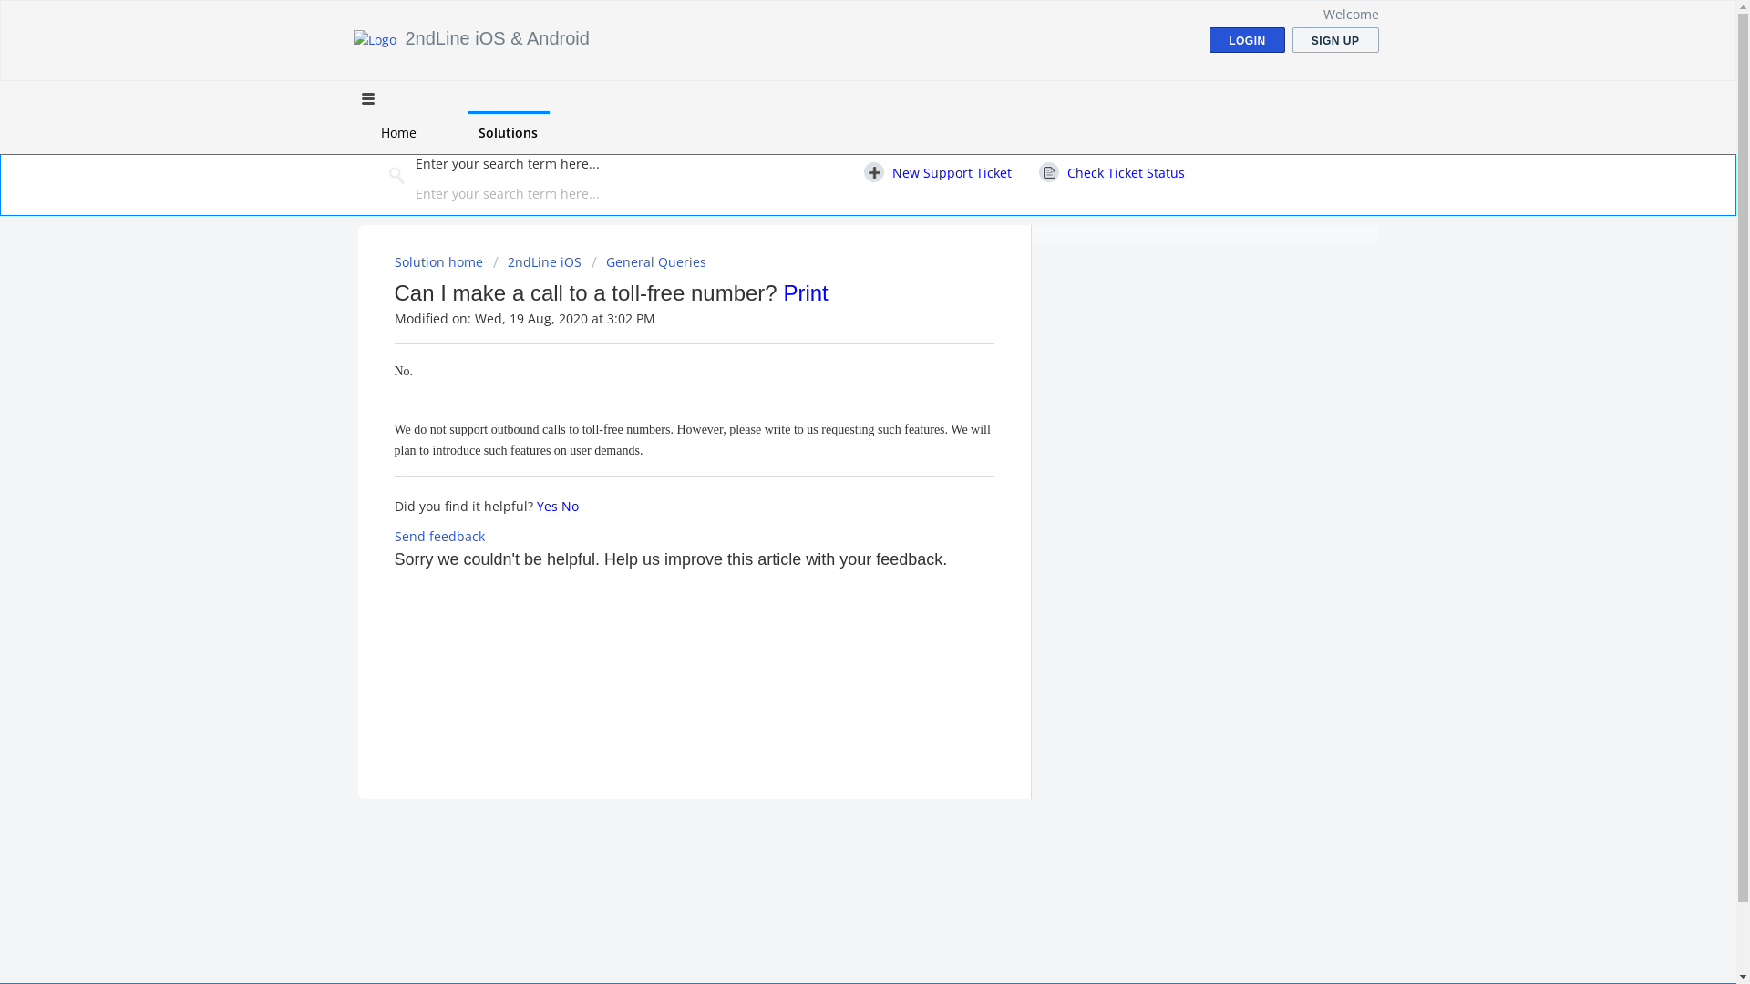  I want to click on New Support Ticket, so click(938, 173).